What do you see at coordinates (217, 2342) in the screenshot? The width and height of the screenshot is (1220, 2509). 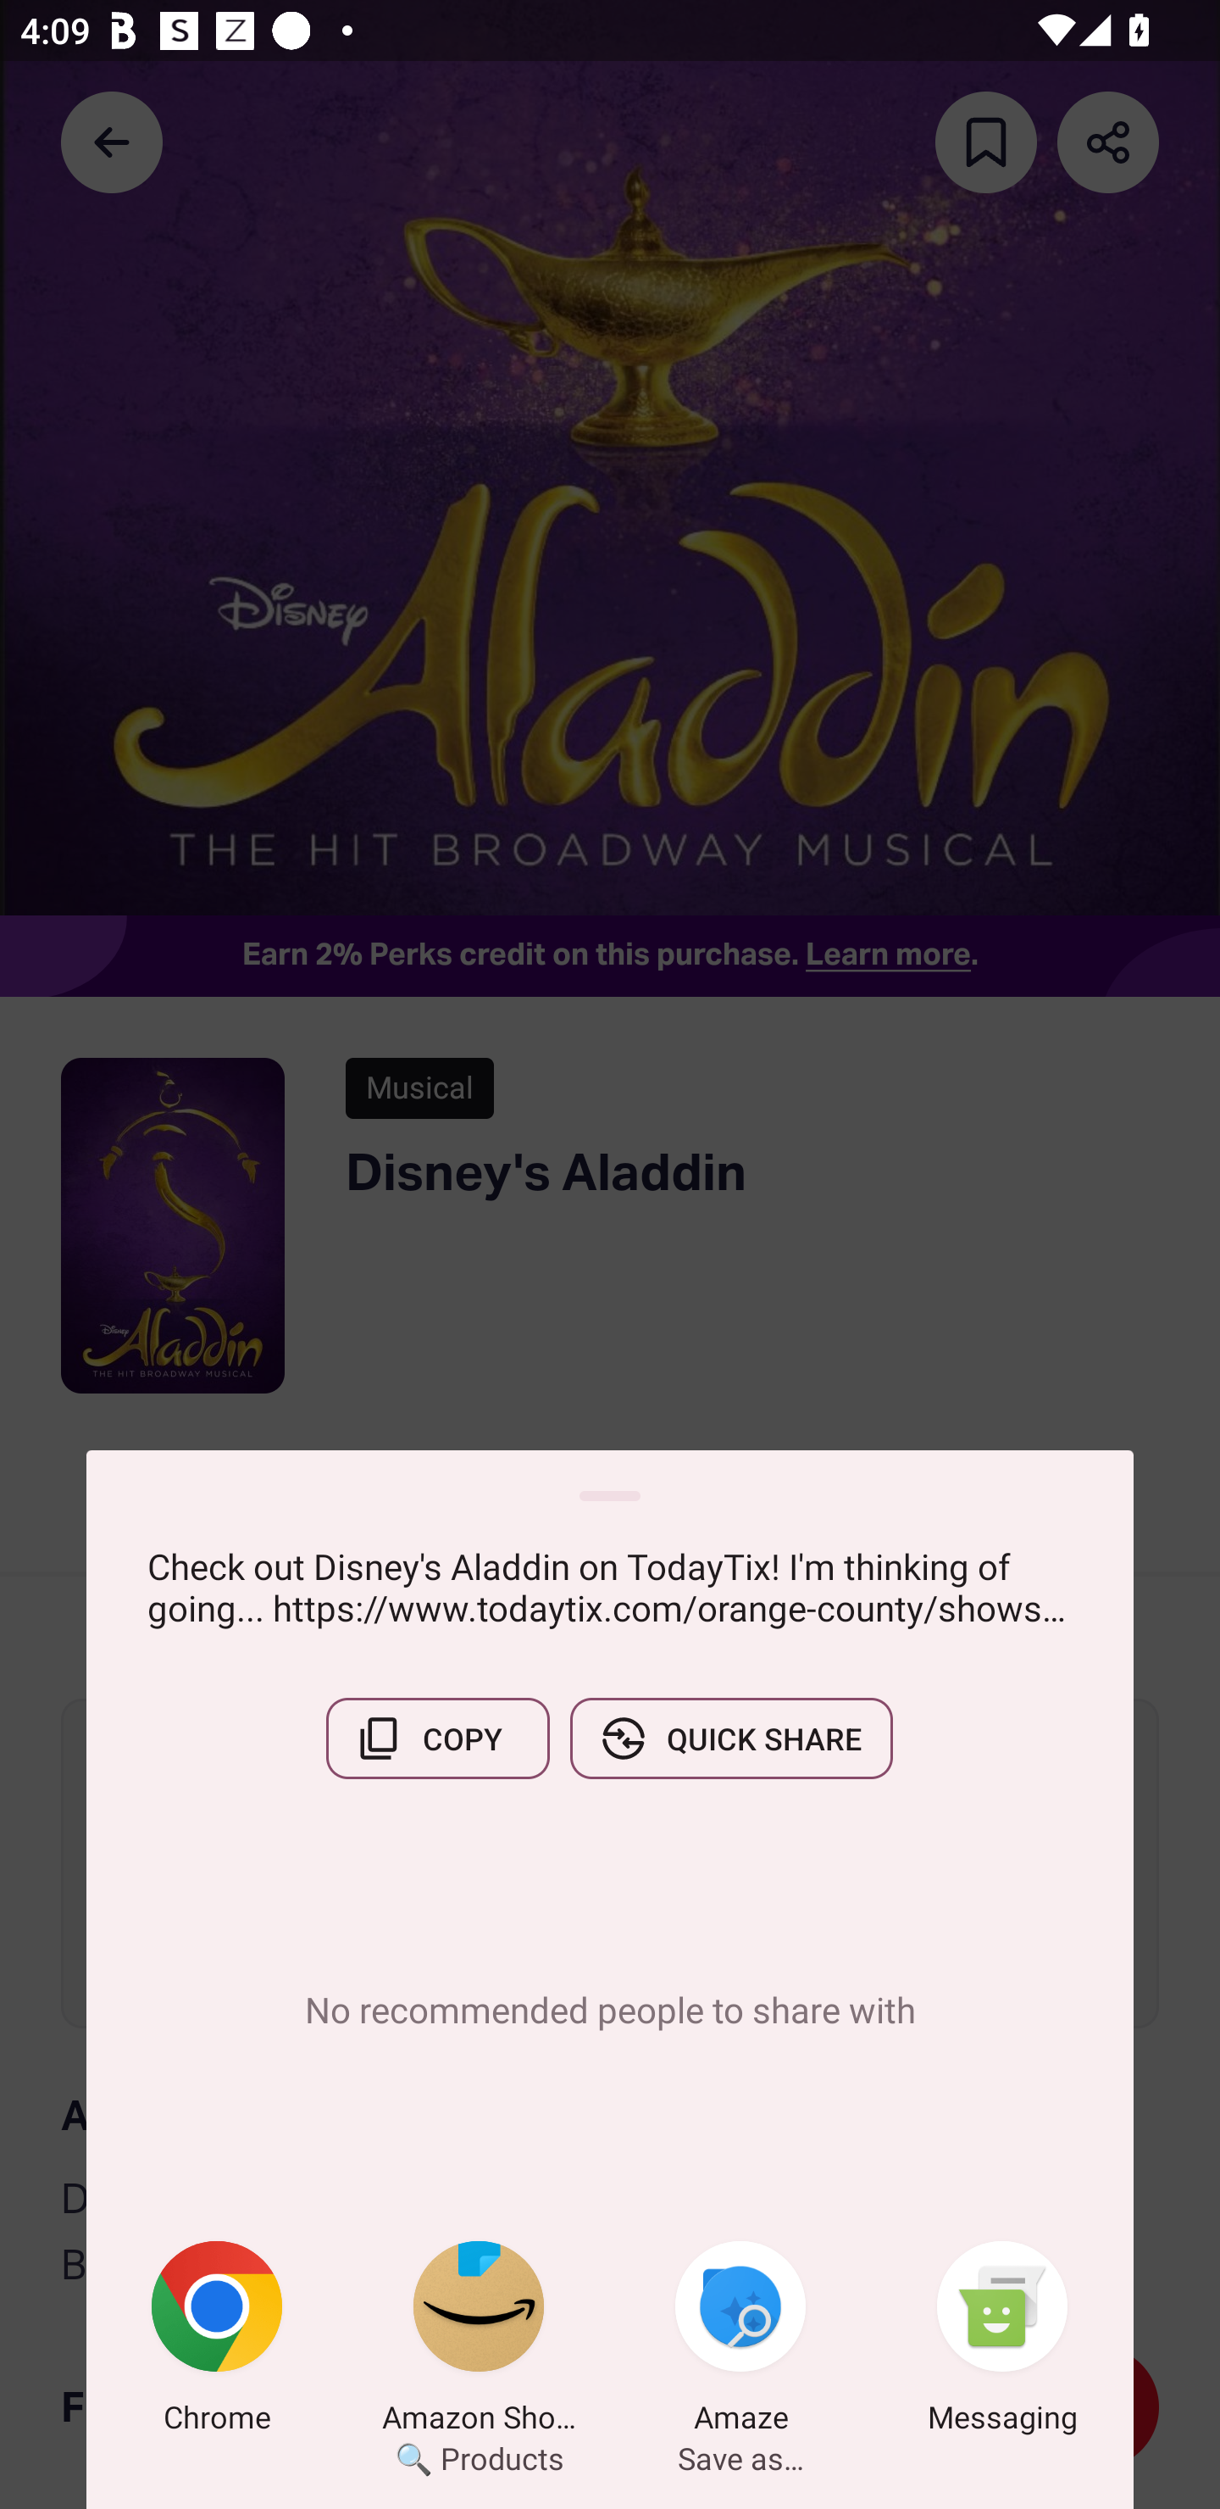 I see `Chrome` at bounding box center [217, 2342].